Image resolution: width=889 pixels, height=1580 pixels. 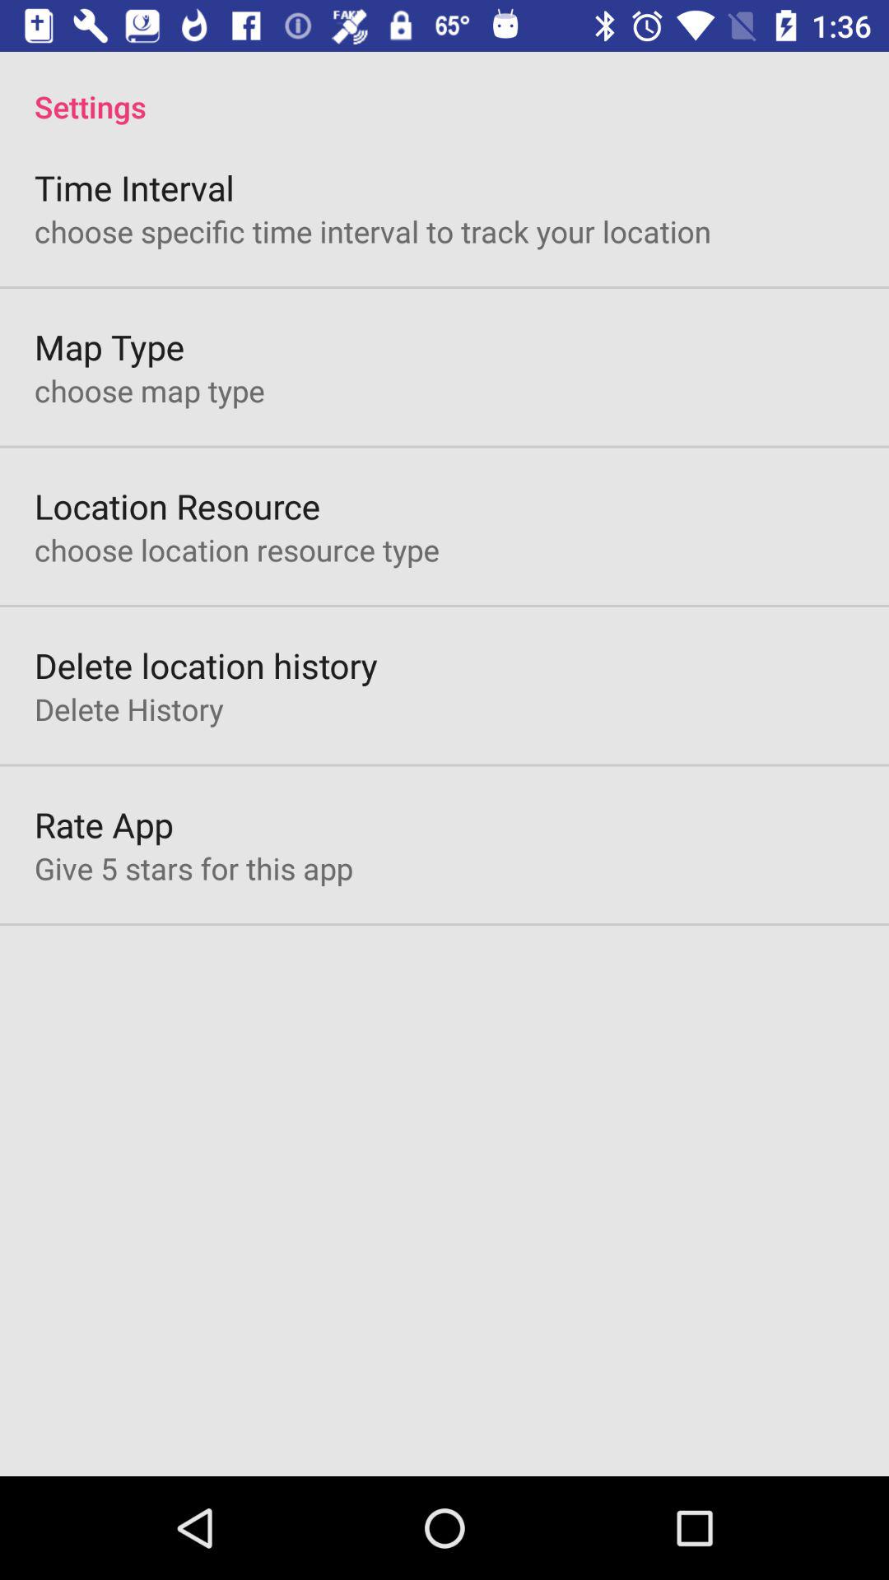 I want to click on flip to give 5 stars app, so click(x=193, y=868).